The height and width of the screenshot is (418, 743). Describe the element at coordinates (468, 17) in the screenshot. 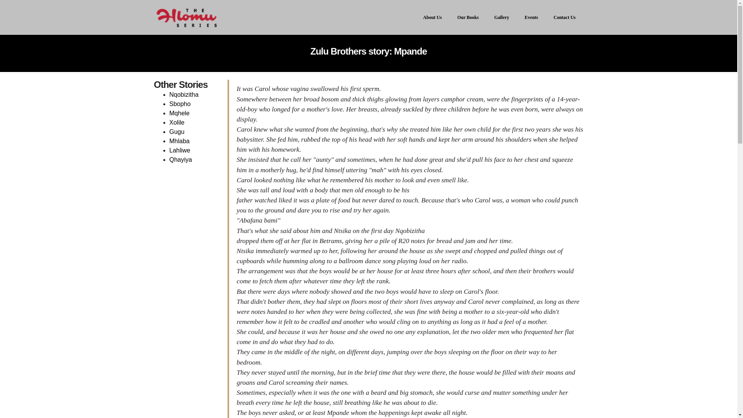

I see `Our Books` at that location.